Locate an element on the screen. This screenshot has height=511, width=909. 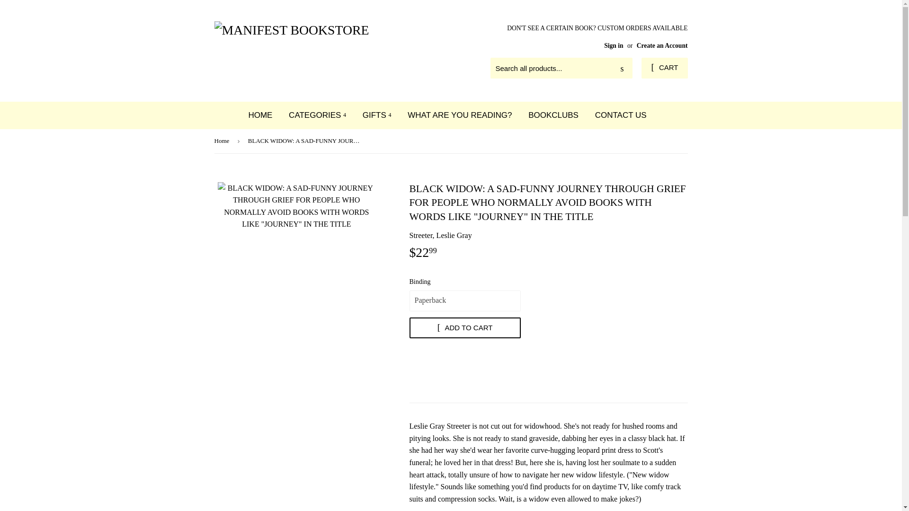
GIFTS is located at coordinates (377, 115).